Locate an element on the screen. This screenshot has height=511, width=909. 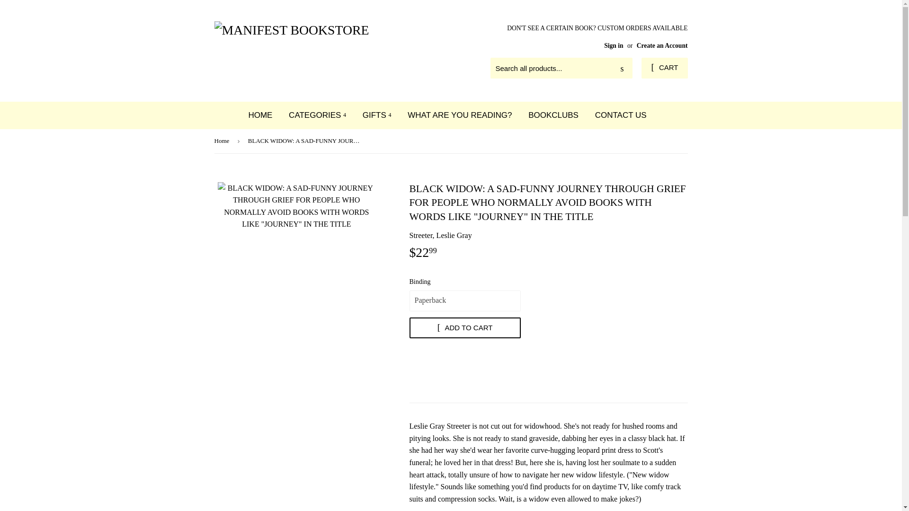
GIFTS is located at coordinates (377, 115).